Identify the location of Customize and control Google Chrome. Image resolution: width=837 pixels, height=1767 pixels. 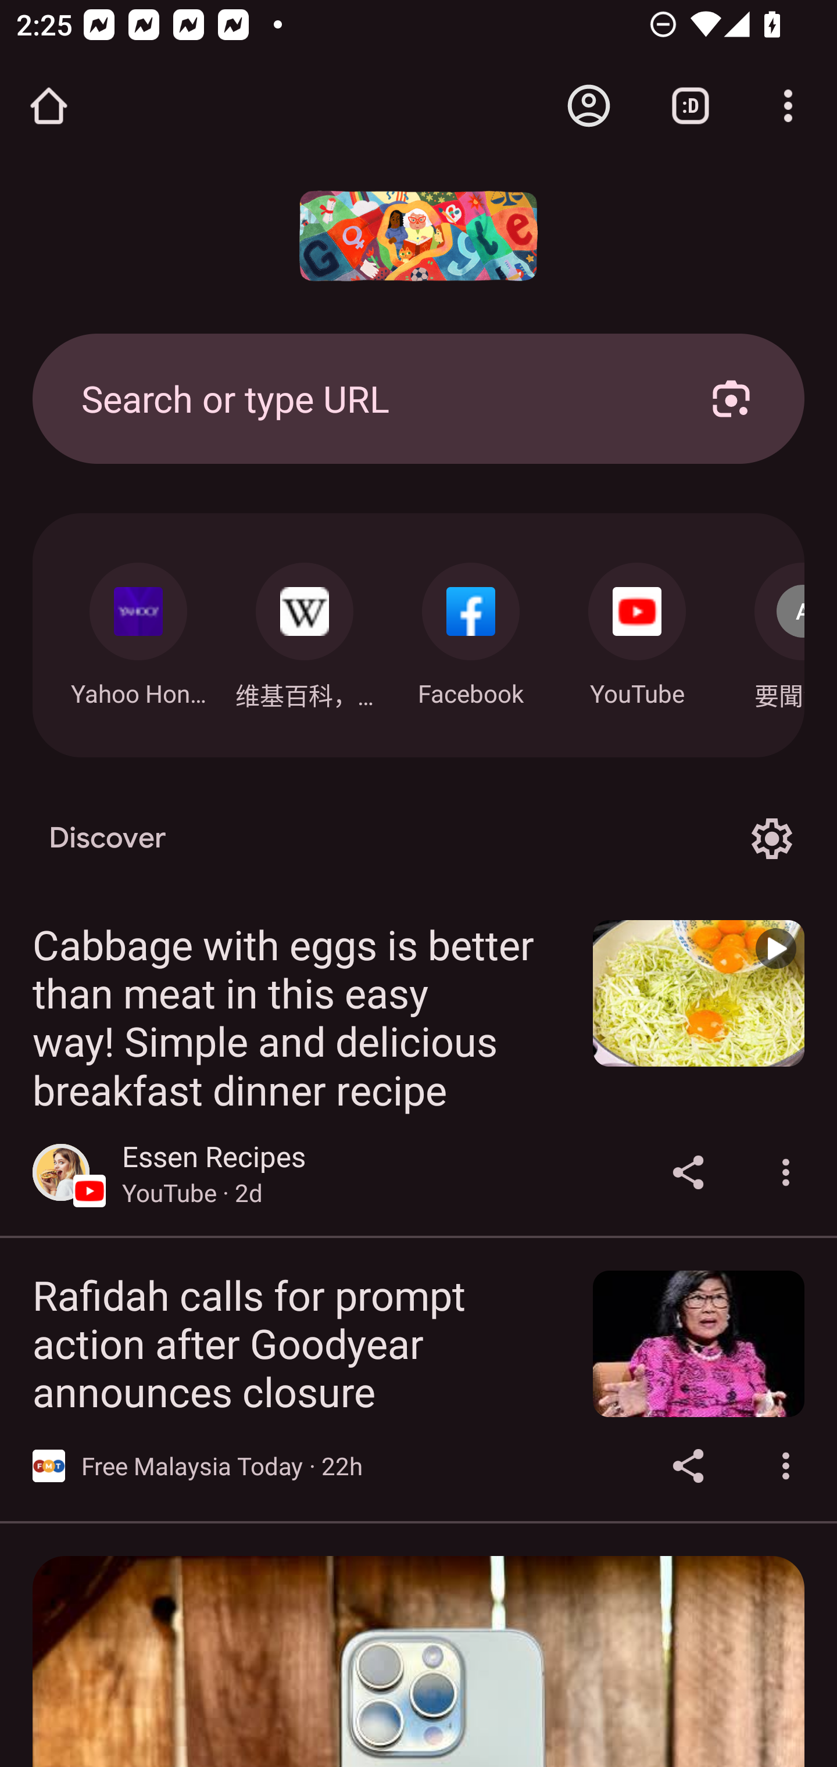
(788, 106).